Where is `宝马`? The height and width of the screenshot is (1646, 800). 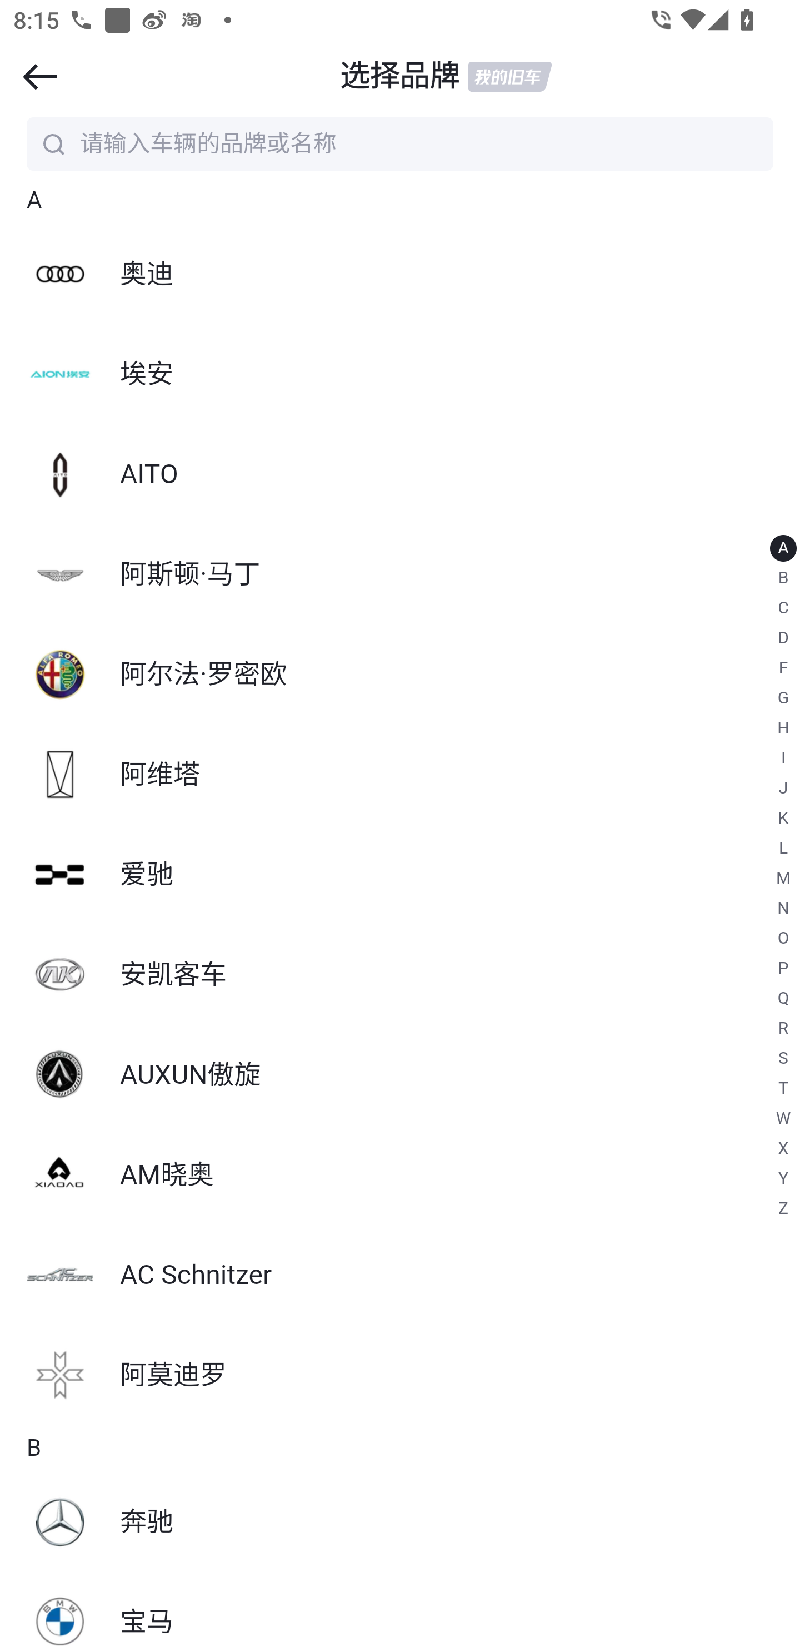
宝马 is located at coordinates (400, 1609).